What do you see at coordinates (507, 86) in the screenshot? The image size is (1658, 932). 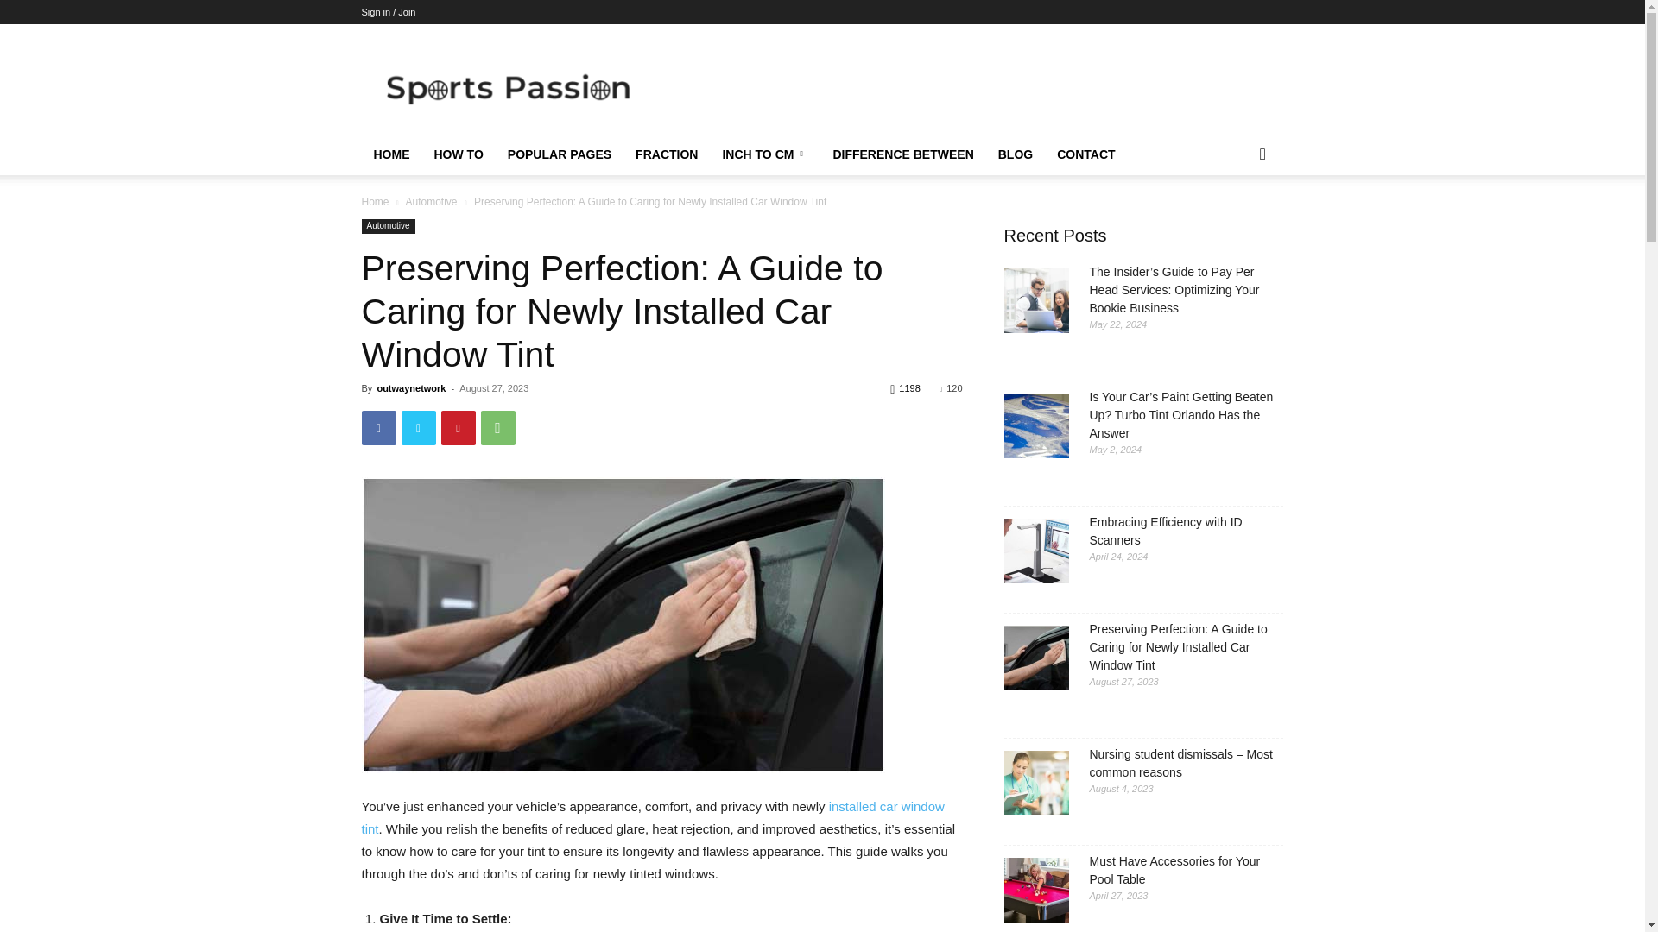 I see `sports-passion` at bounding box center [507, 86].